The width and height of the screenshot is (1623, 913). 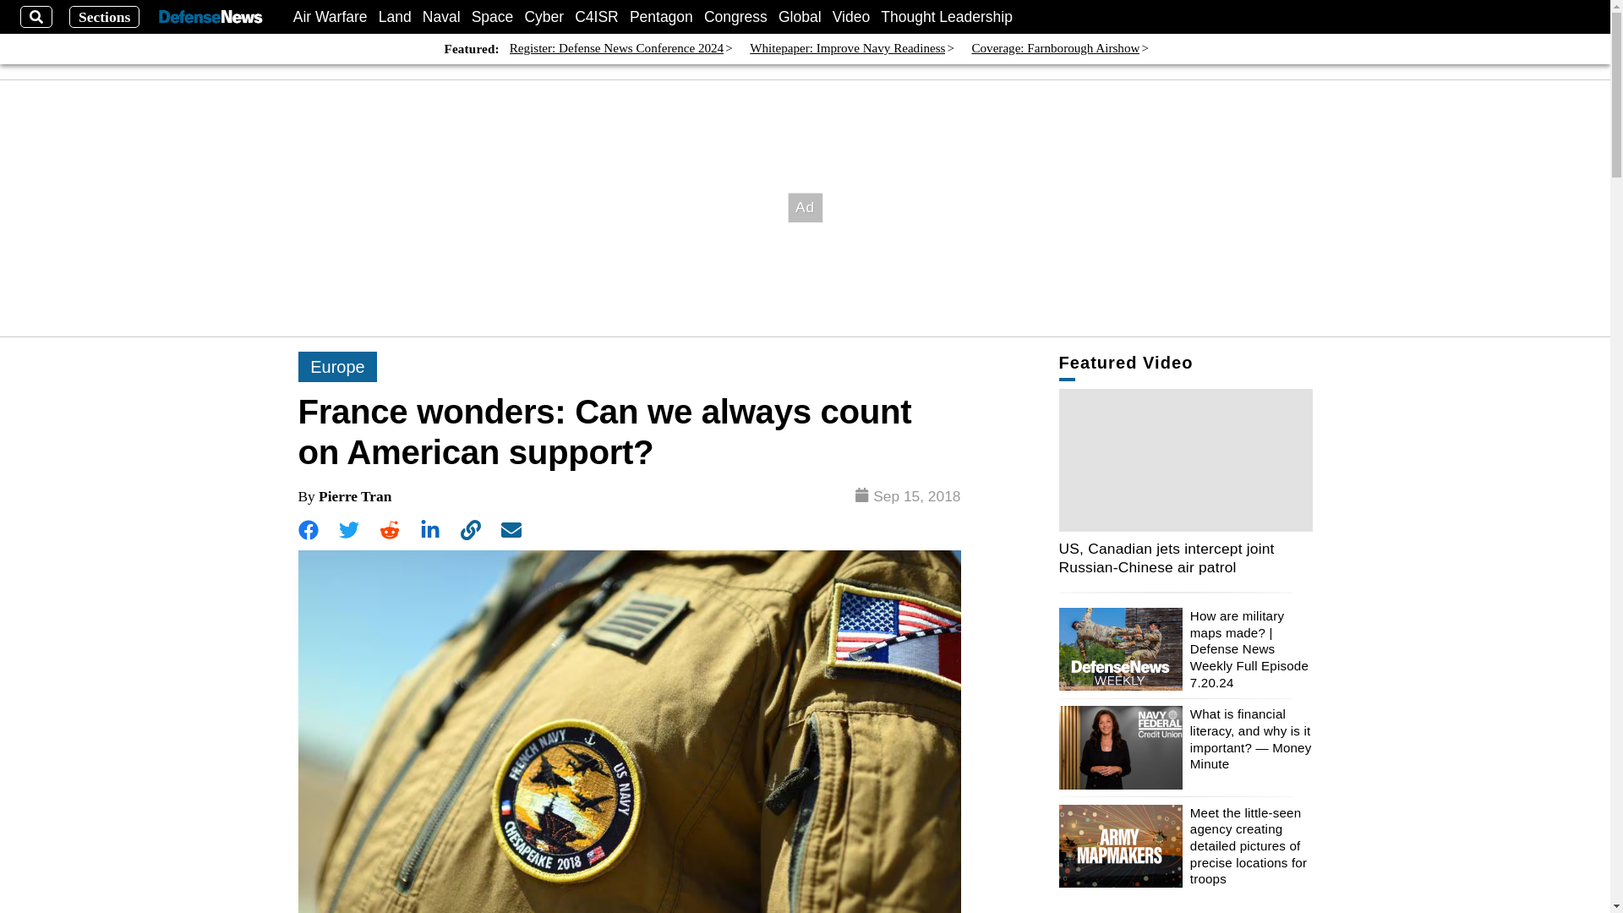 I want to click on Congress, so click(x=735, y=17).